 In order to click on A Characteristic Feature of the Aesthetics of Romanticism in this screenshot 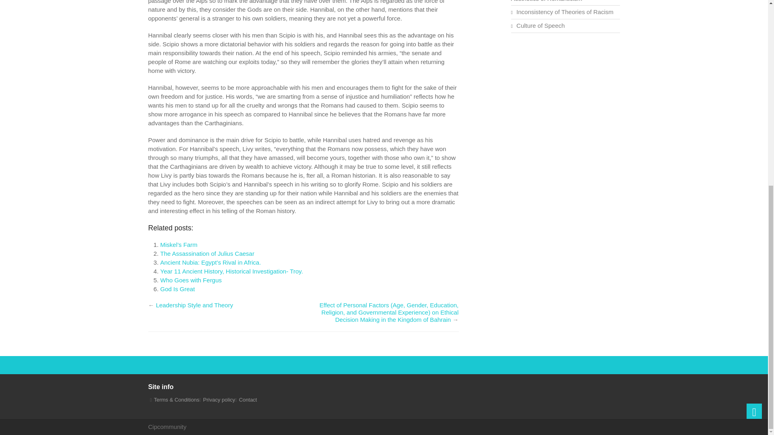, I will do `click(555, 1)`.